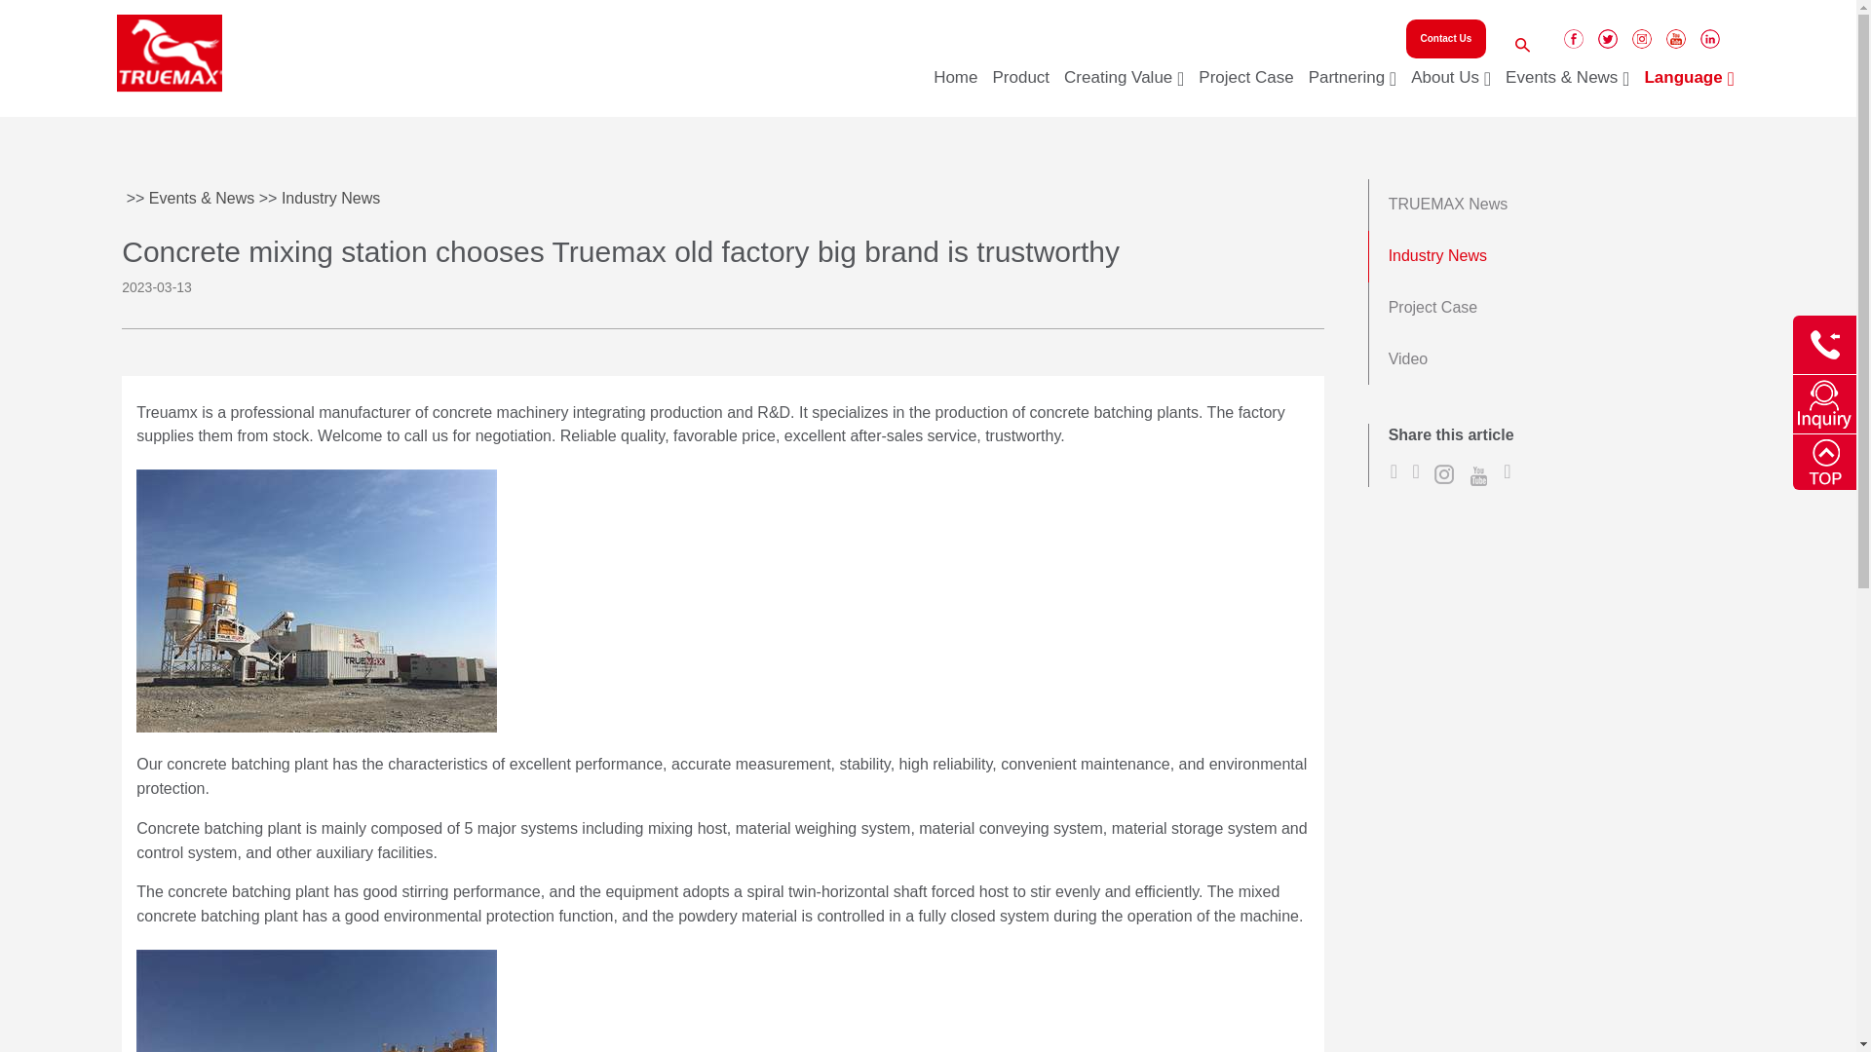  I want to click on Project Case, so click(1243, 88).